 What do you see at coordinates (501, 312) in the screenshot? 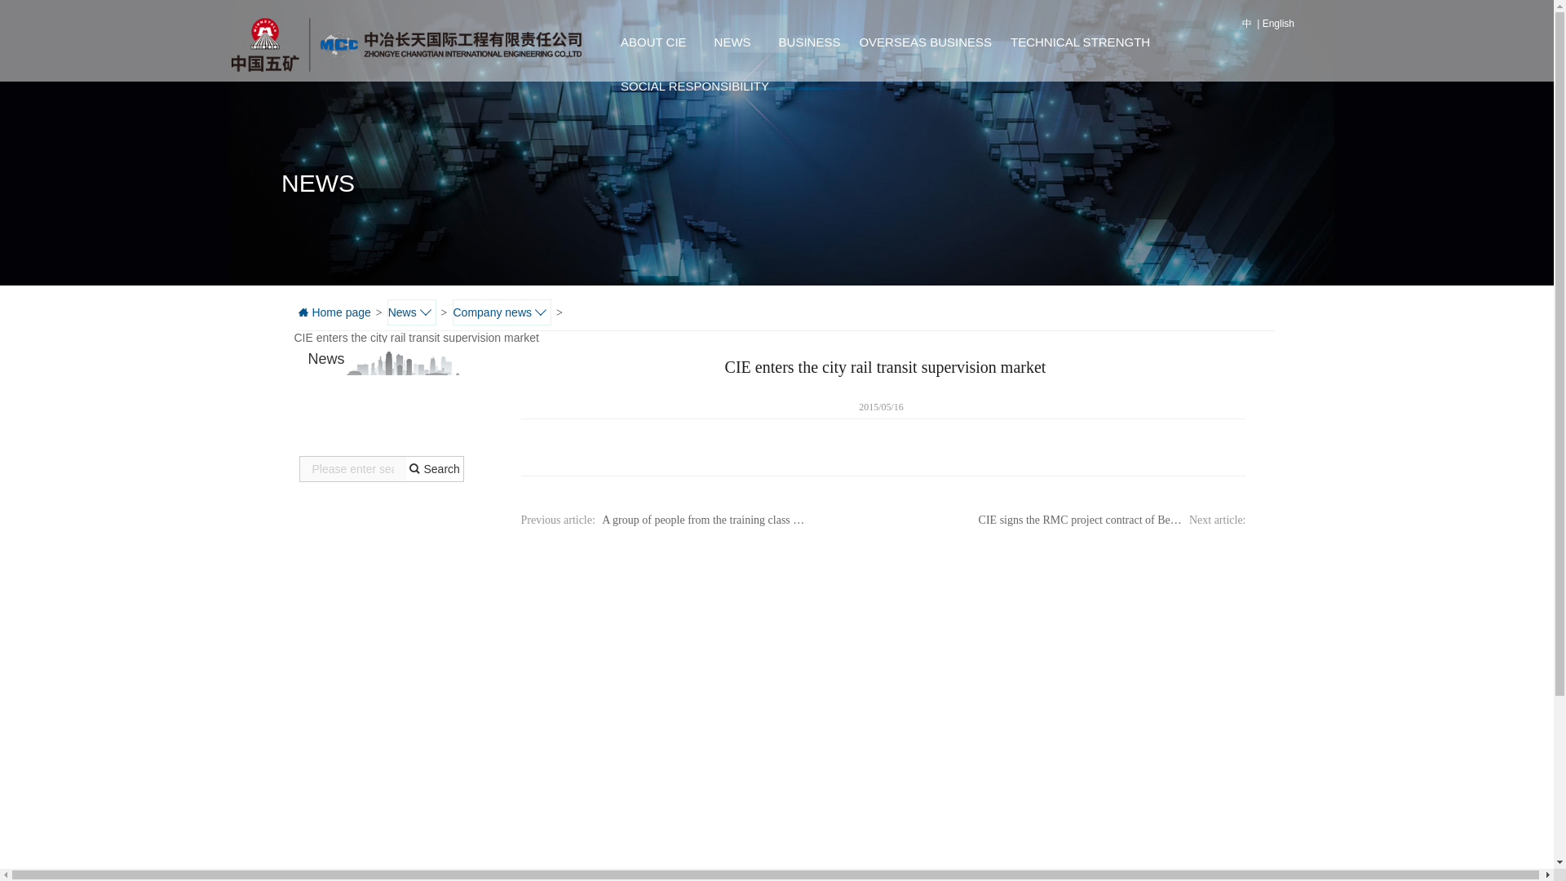
I see `Company news` at bounding box center [501, 312].